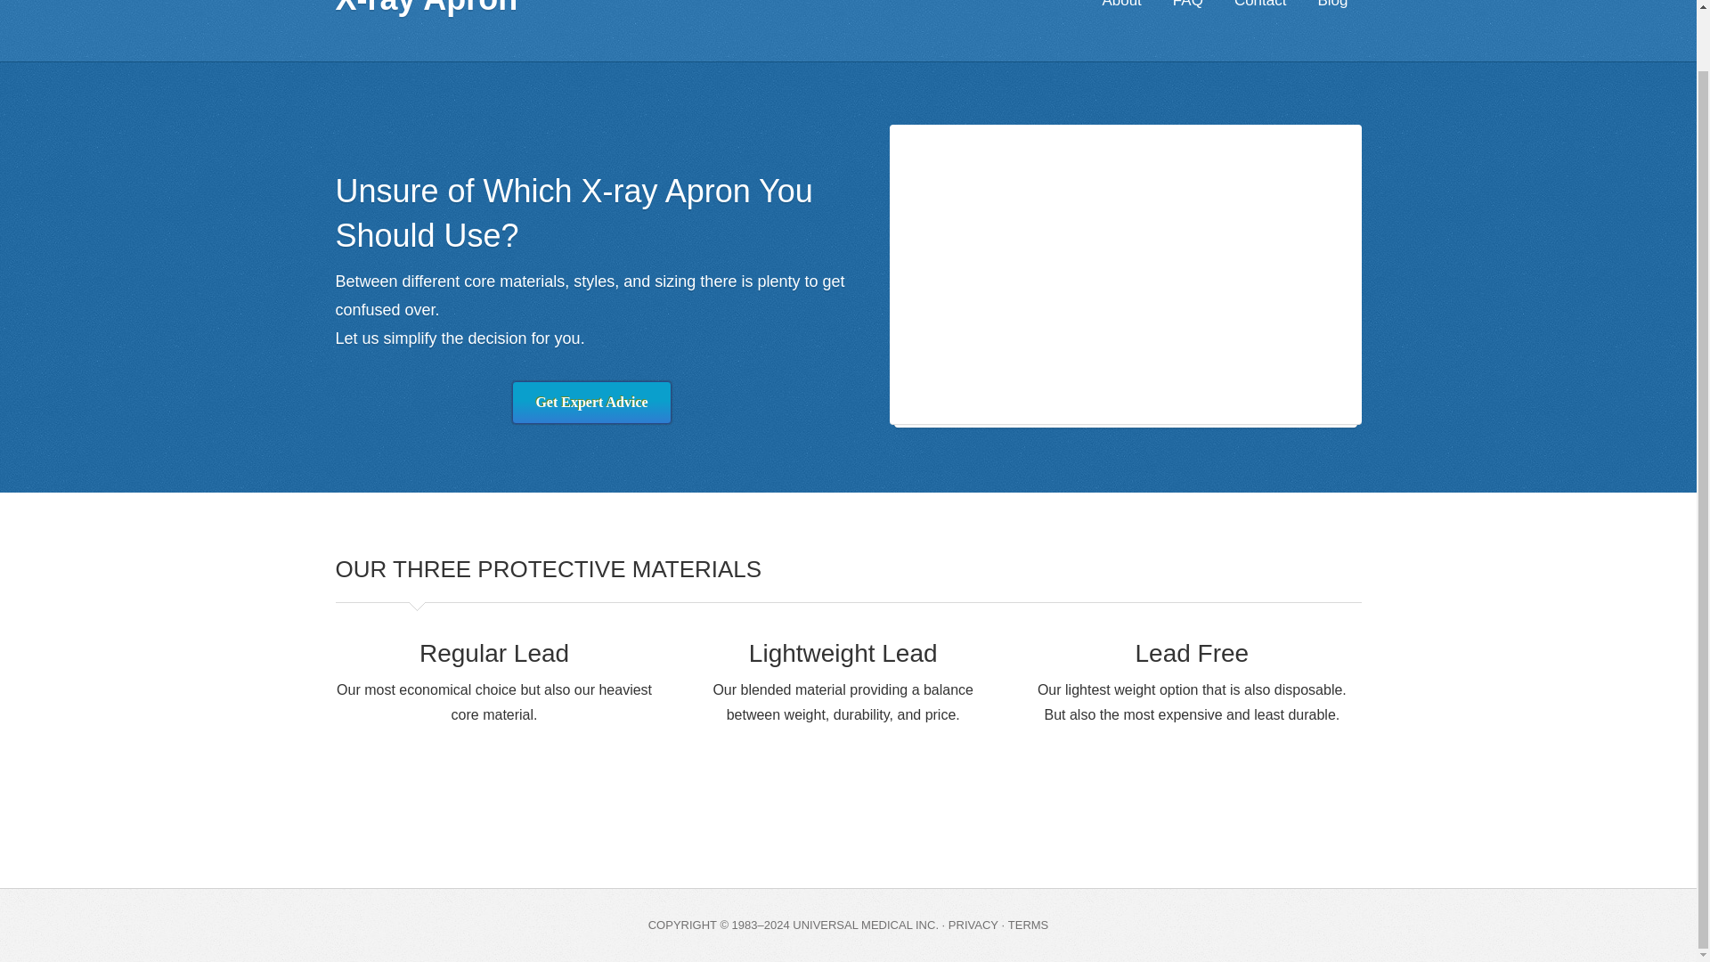  I want to click on X-ray Apron, so click(426, 9).